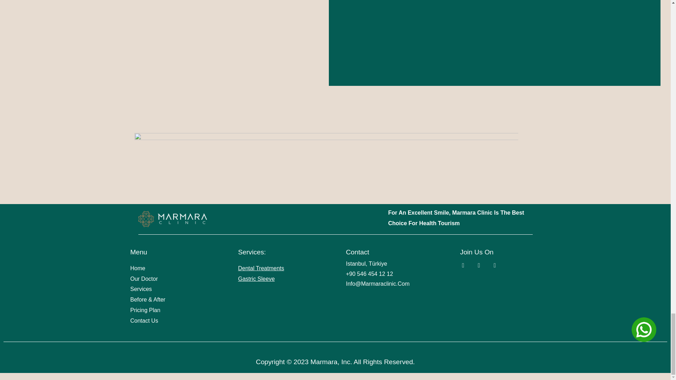 Image resolution: width=676 pixels, height=380 pixels. What do you see at coordinates (174, 321) in the screenshot?
I see `Contact Us` at bounding box center [174, 321].